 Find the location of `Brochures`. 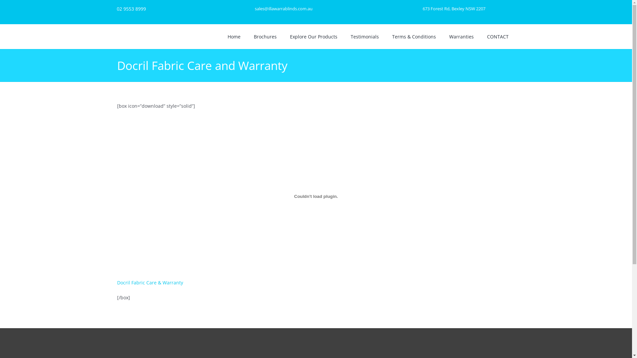

Brochures is located at coordinates (265, 36).